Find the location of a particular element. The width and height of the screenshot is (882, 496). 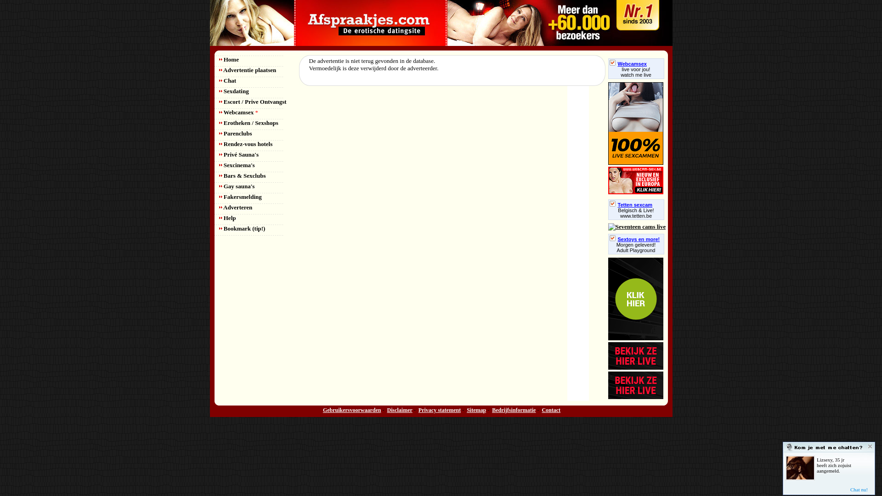

Bookmark (tip!) is located at coordinates (242, 229).